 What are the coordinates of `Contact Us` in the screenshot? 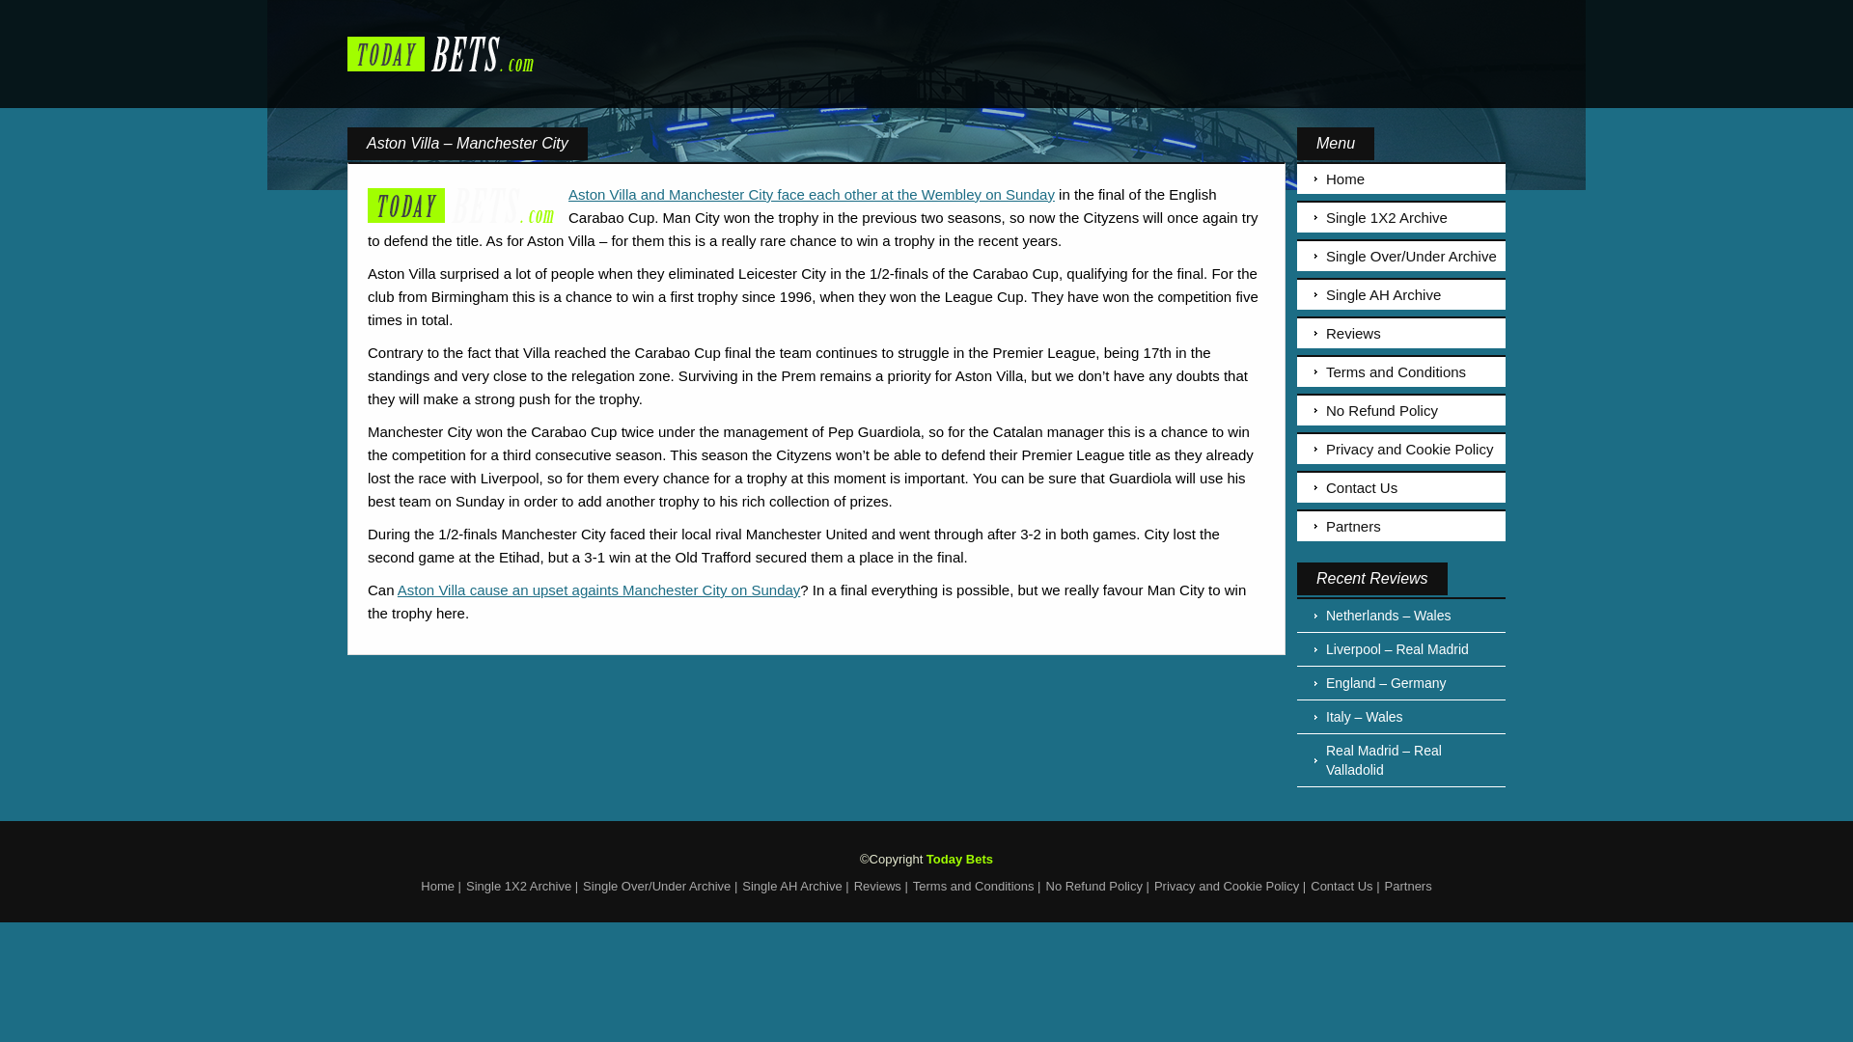 It's located at (1341, 886).